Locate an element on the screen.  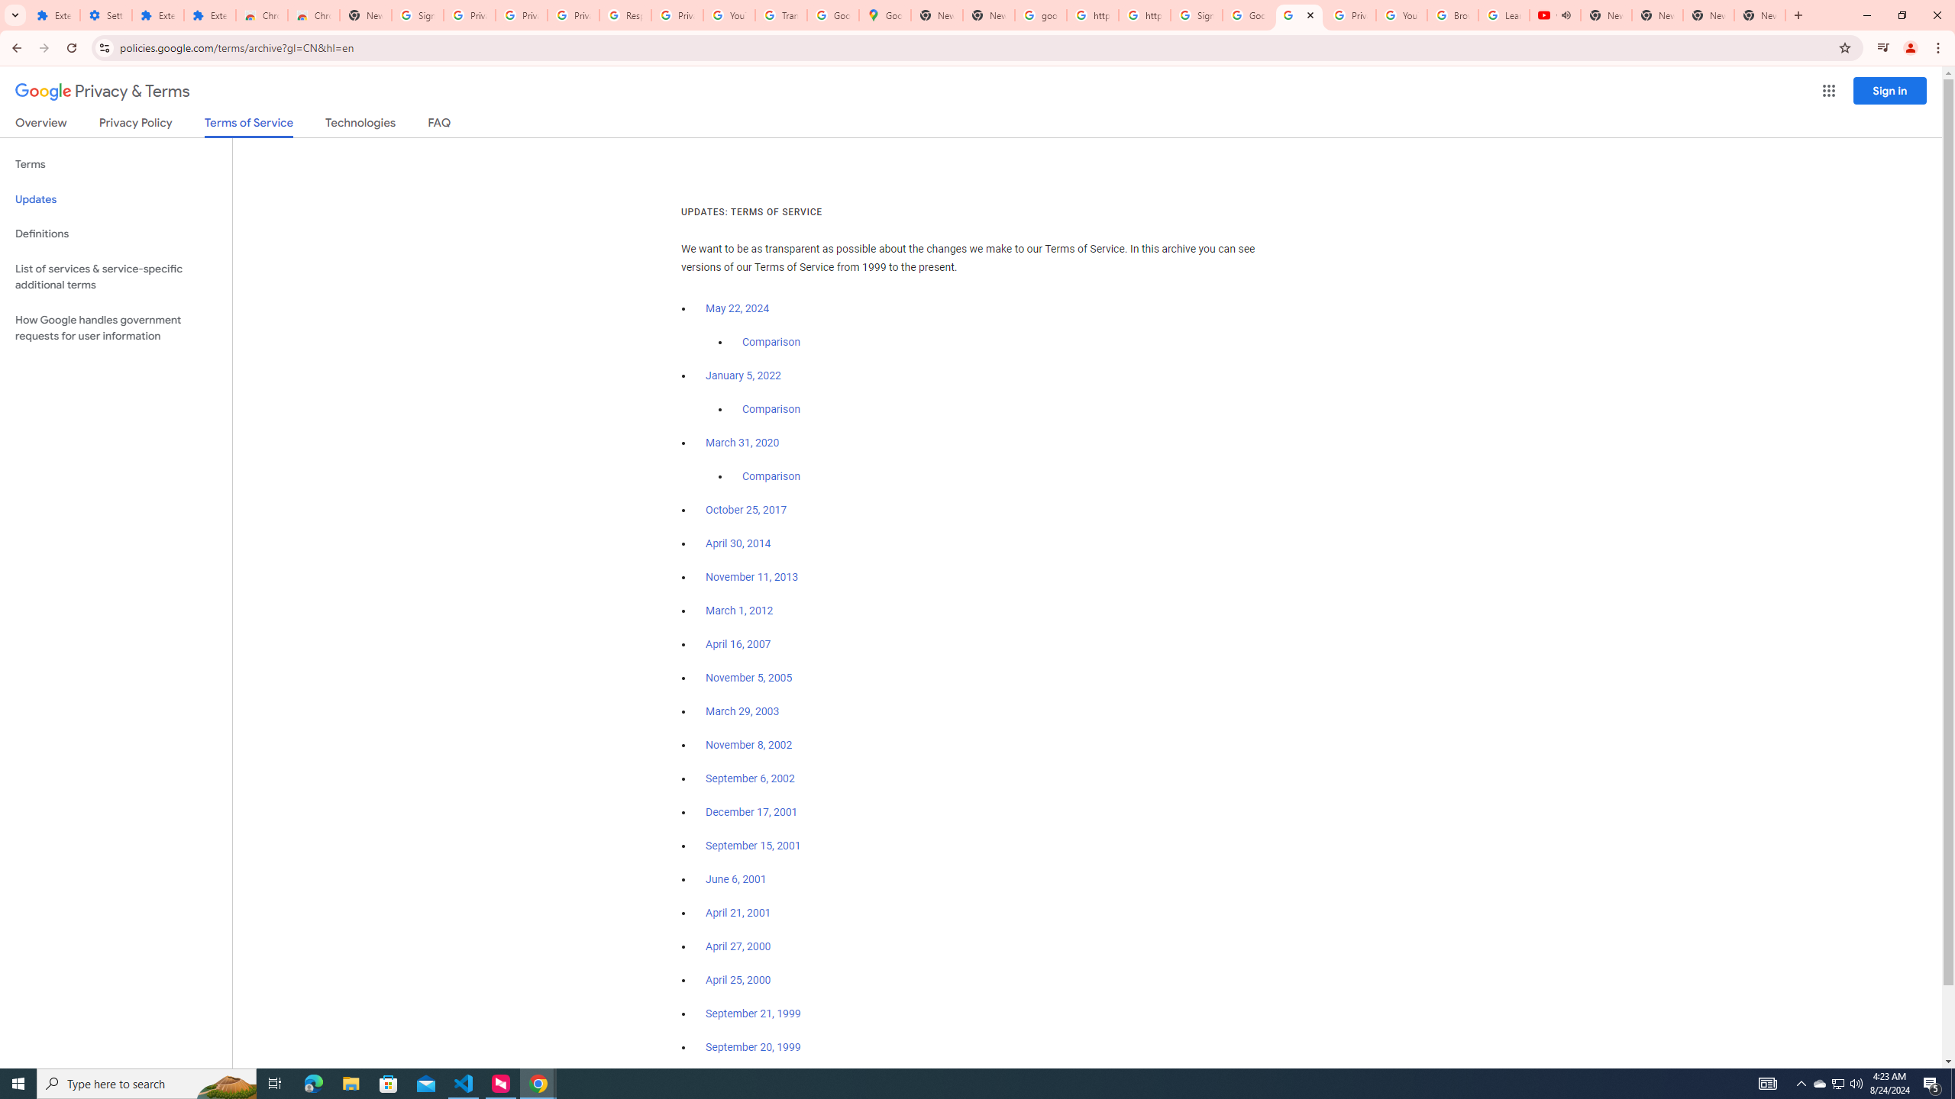
YouTube is located at coordinates (1402, 15).